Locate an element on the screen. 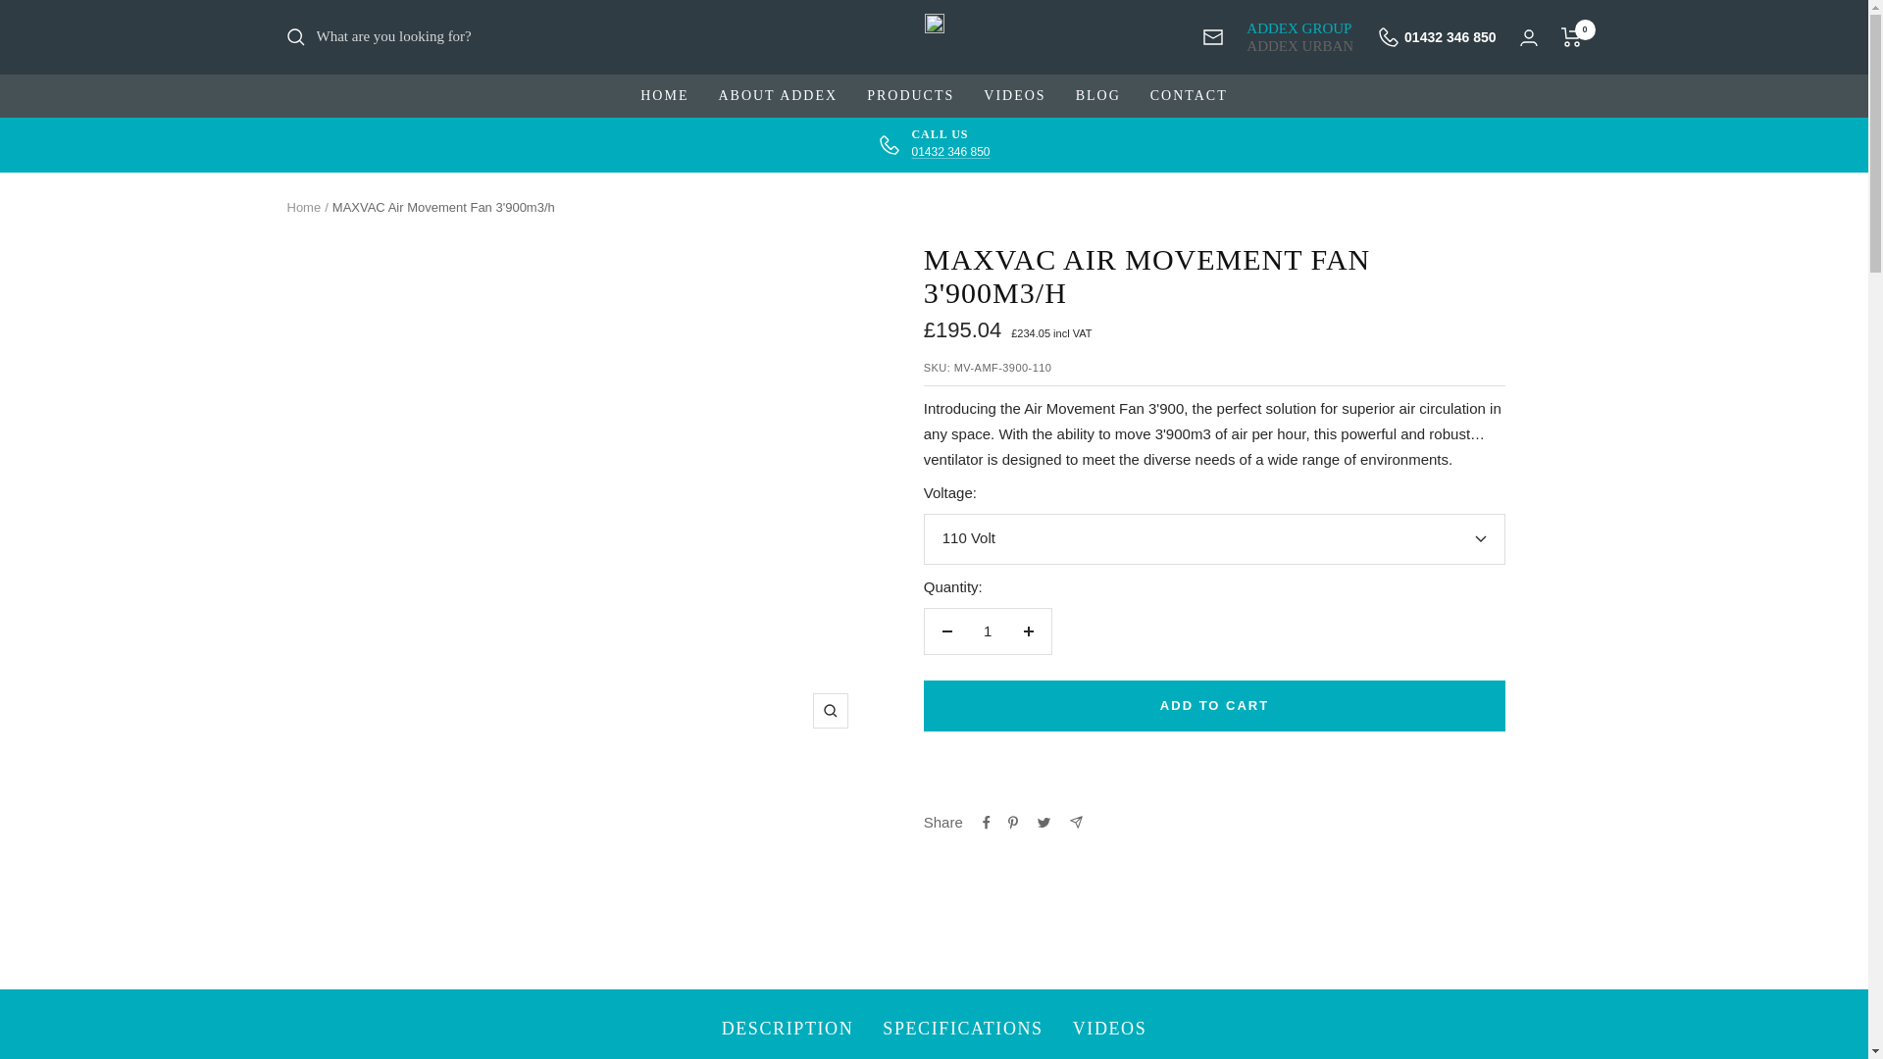 The height and width of the screenshot is (1059, 1883). Zoom is located at coordinates (987, 631).